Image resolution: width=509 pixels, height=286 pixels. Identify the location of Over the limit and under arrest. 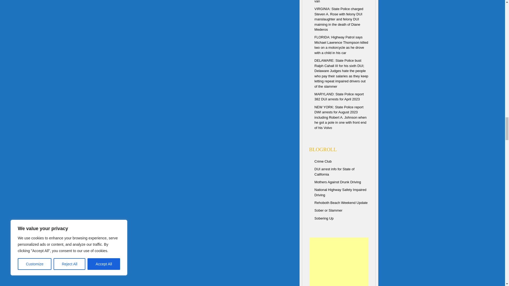
(340, 192).